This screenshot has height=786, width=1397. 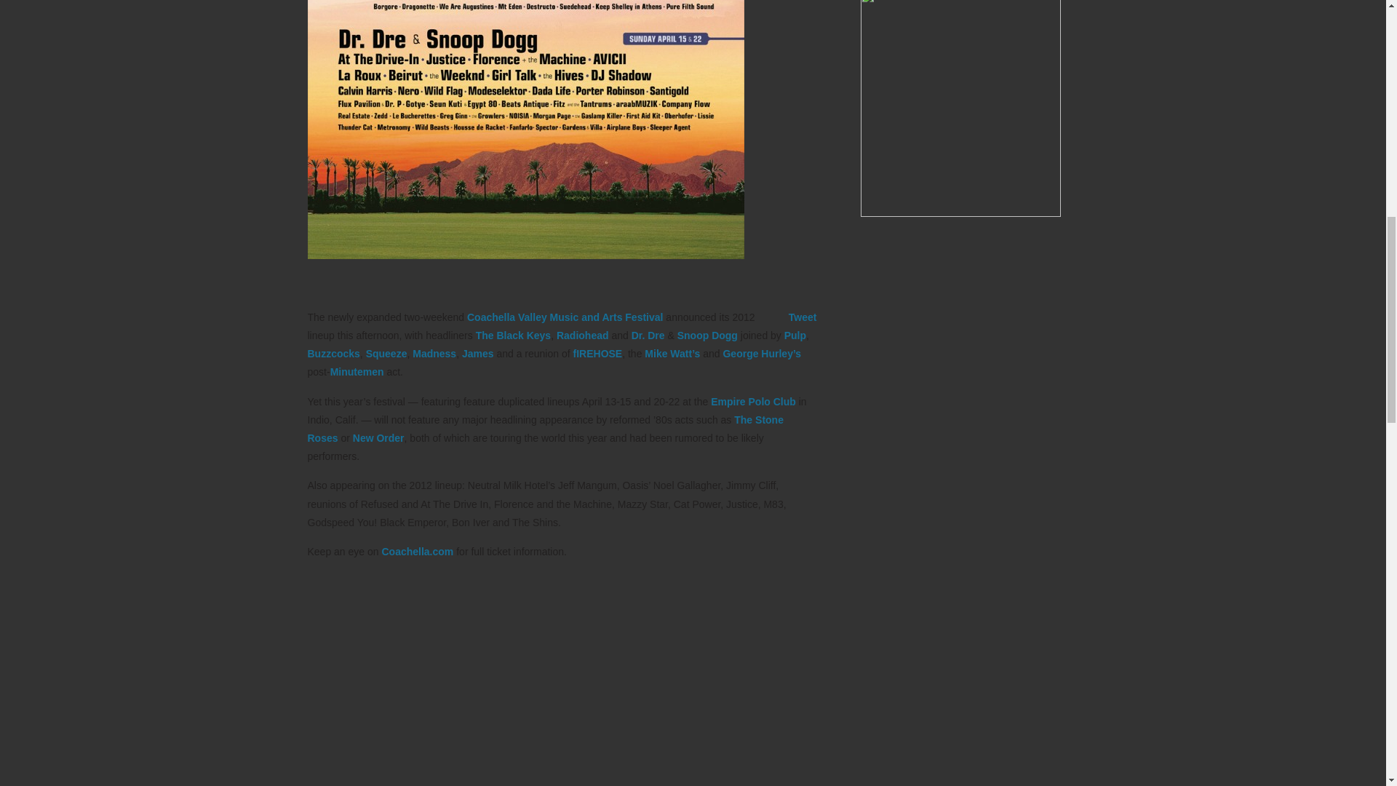 I want to click on New Order, so click(x=378, y=438).